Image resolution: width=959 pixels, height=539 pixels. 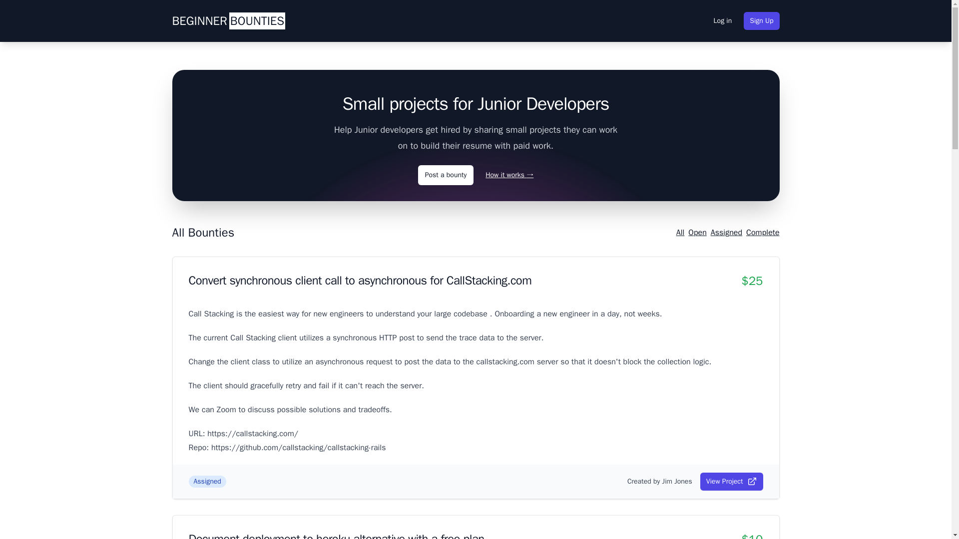 I want to click on Log in, so click(x=723, y=21).